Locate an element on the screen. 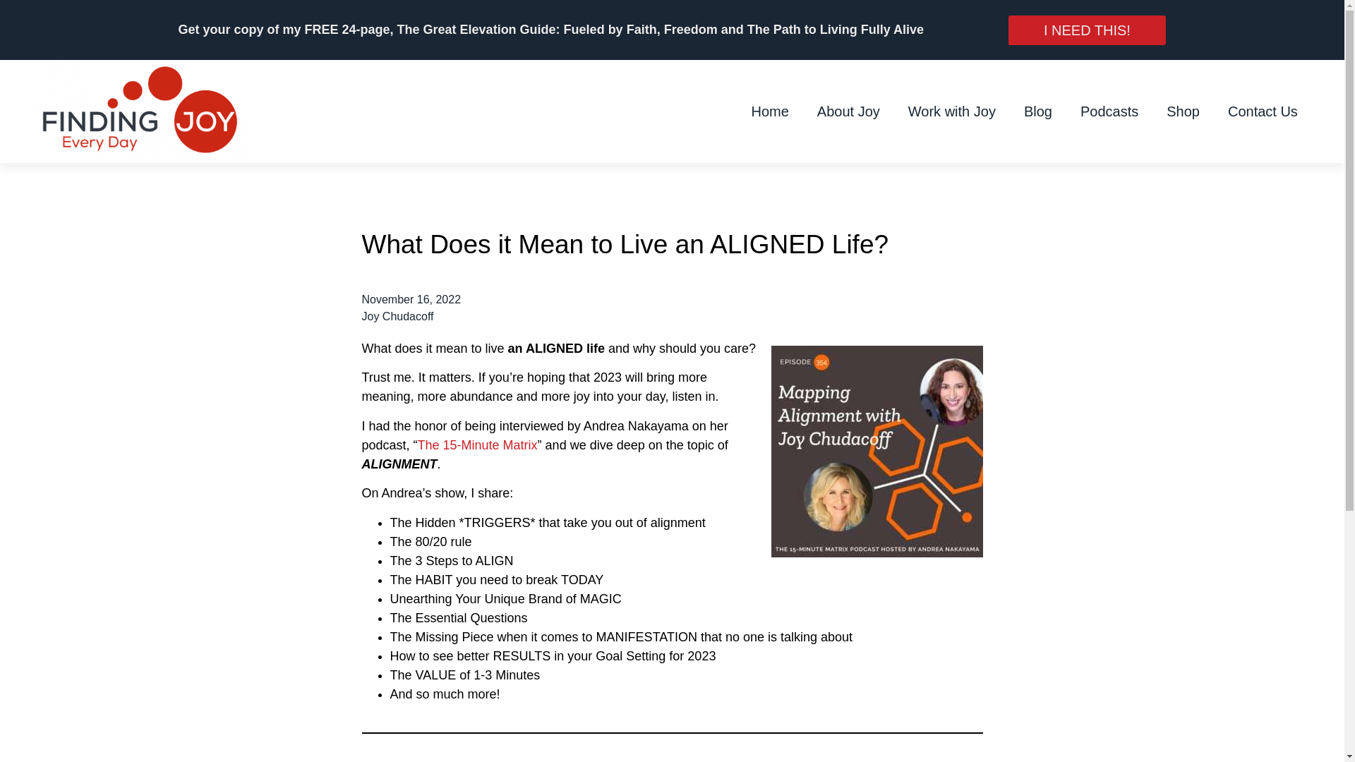 The image size is (1355, 762). Home is located at coordinates (769, 111).